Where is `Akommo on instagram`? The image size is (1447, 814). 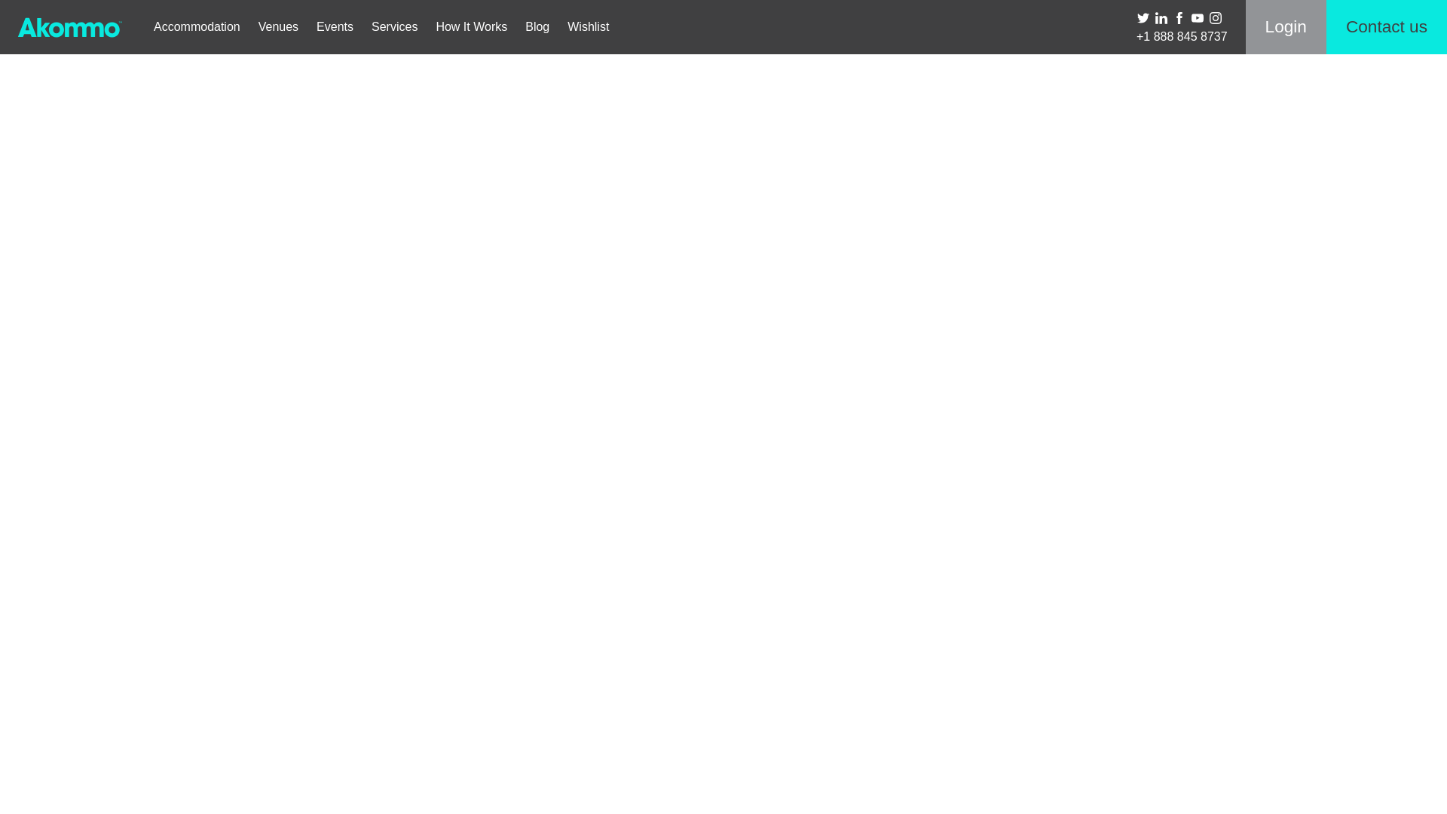 Akommo on instagram is located at coordinates (1215, 15).